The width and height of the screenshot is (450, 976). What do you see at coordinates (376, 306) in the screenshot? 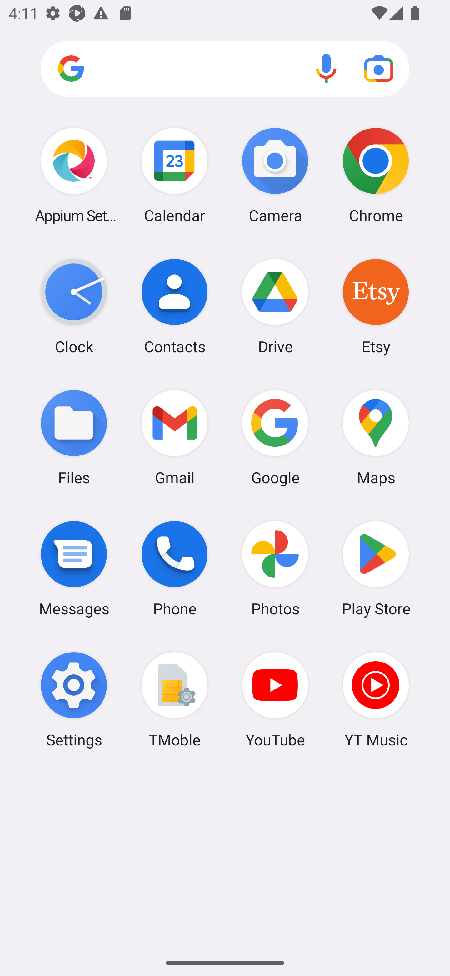
I see `Etsy` at bounding box center [376, 306].